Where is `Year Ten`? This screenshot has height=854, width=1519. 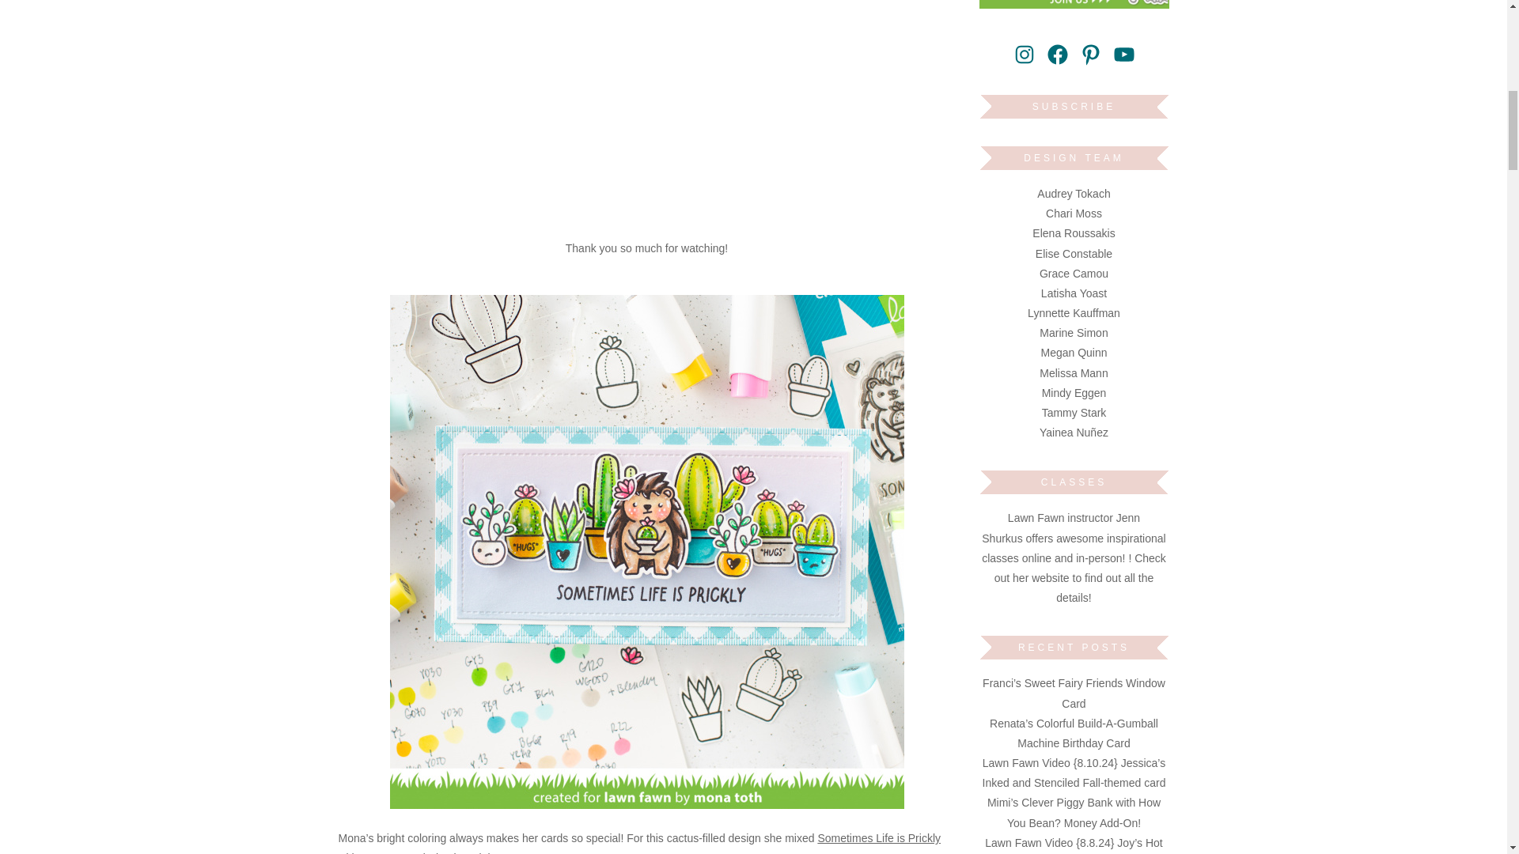
Year Ten is located at coordinates (382, 852).